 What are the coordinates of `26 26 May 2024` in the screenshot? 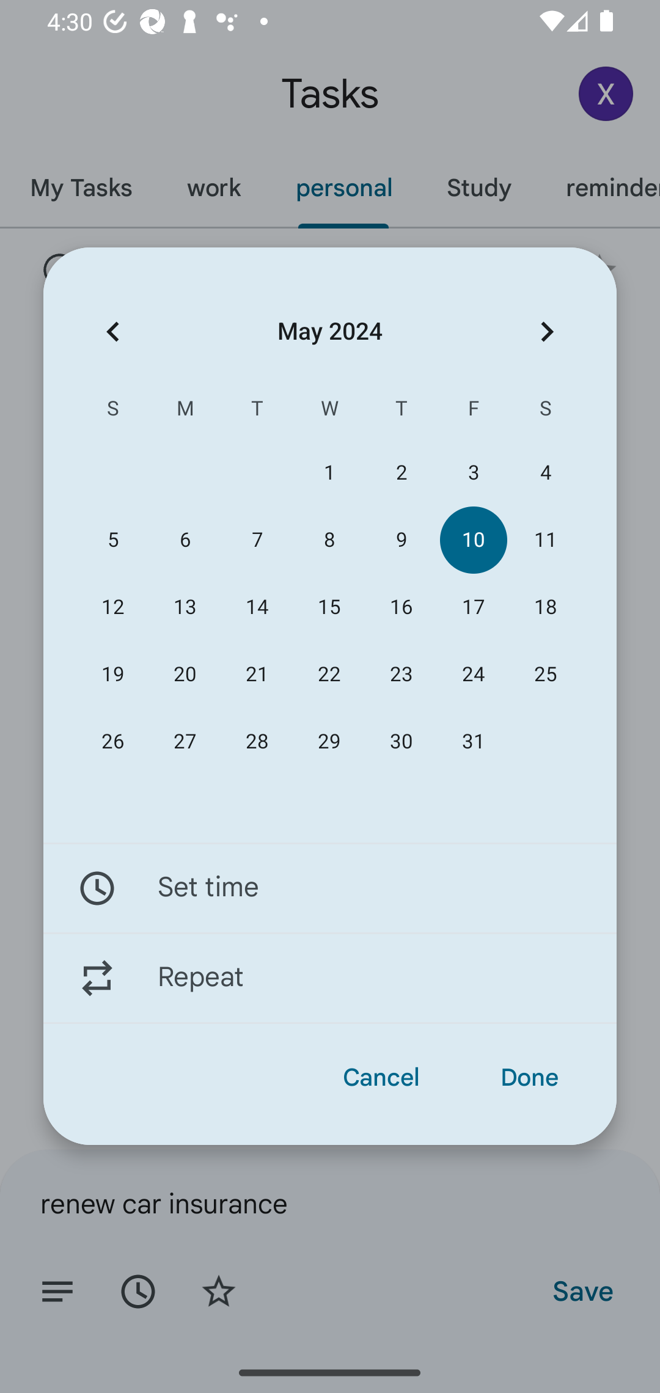 It's located at (113, 742).